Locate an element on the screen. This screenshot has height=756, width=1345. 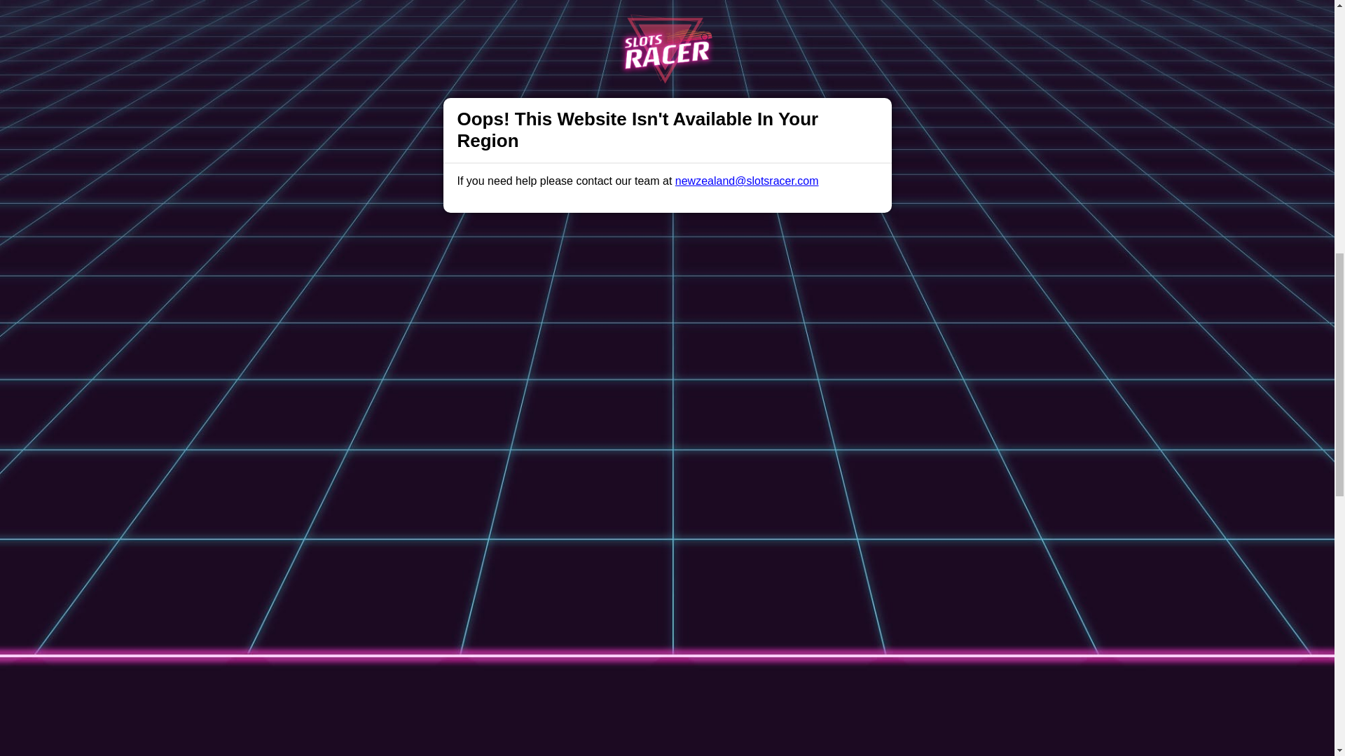
Mermaids Millions Slot is located at coordinates (415, 78).